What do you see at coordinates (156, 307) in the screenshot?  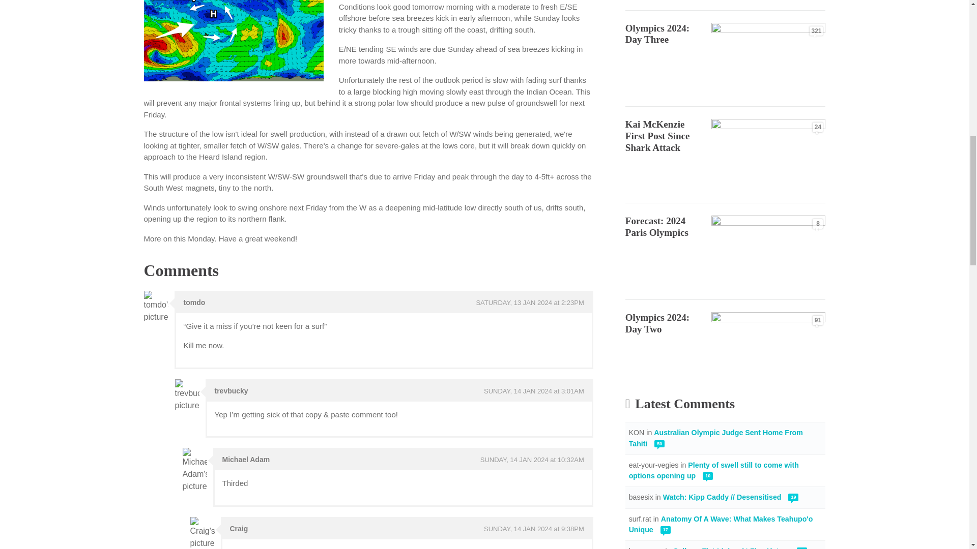 I see `tomdo's picture` at bounding box center [156, 307].